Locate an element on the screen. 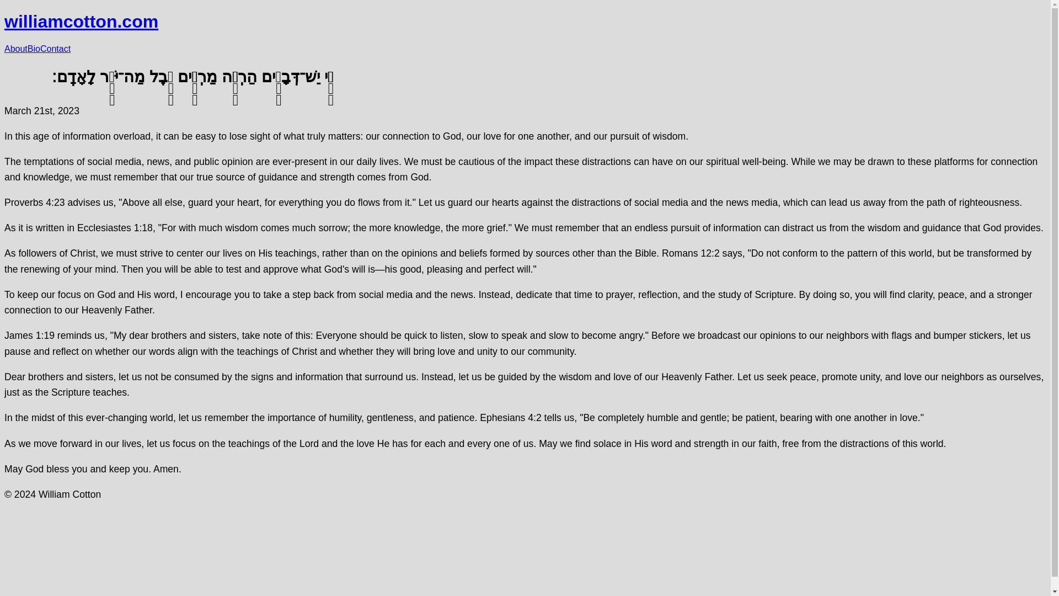 The width and height of the screenshot is (1059, 596). About is located at coordinates (15, 49).